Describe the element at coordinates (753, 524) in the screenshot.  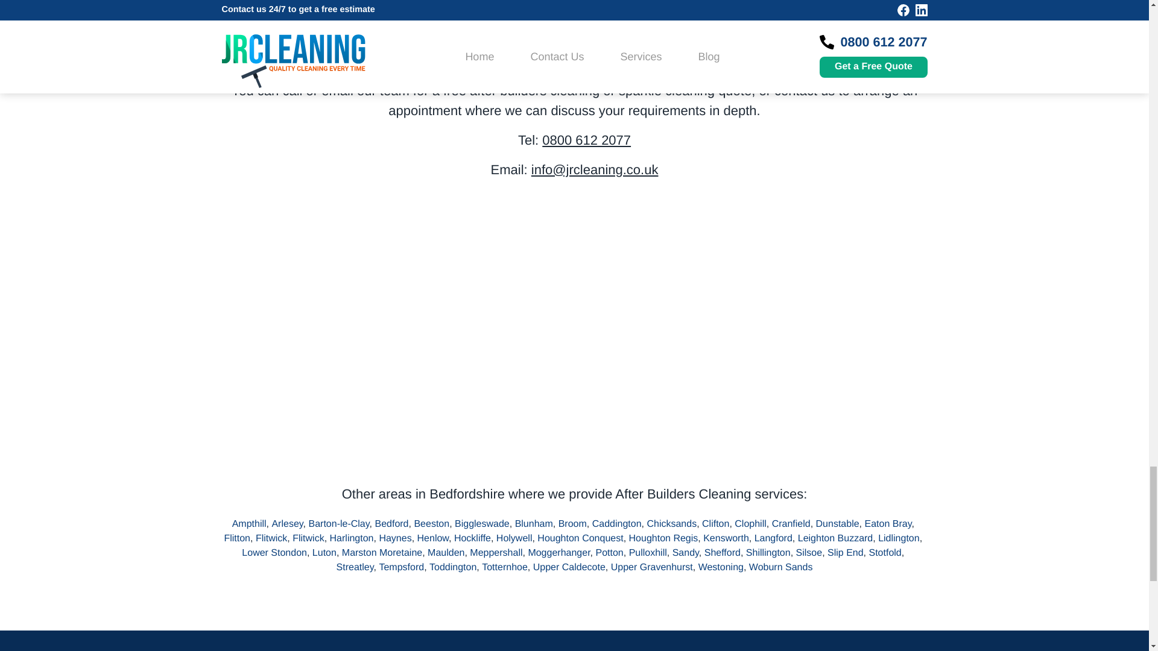
I see `Clophill` at that location.